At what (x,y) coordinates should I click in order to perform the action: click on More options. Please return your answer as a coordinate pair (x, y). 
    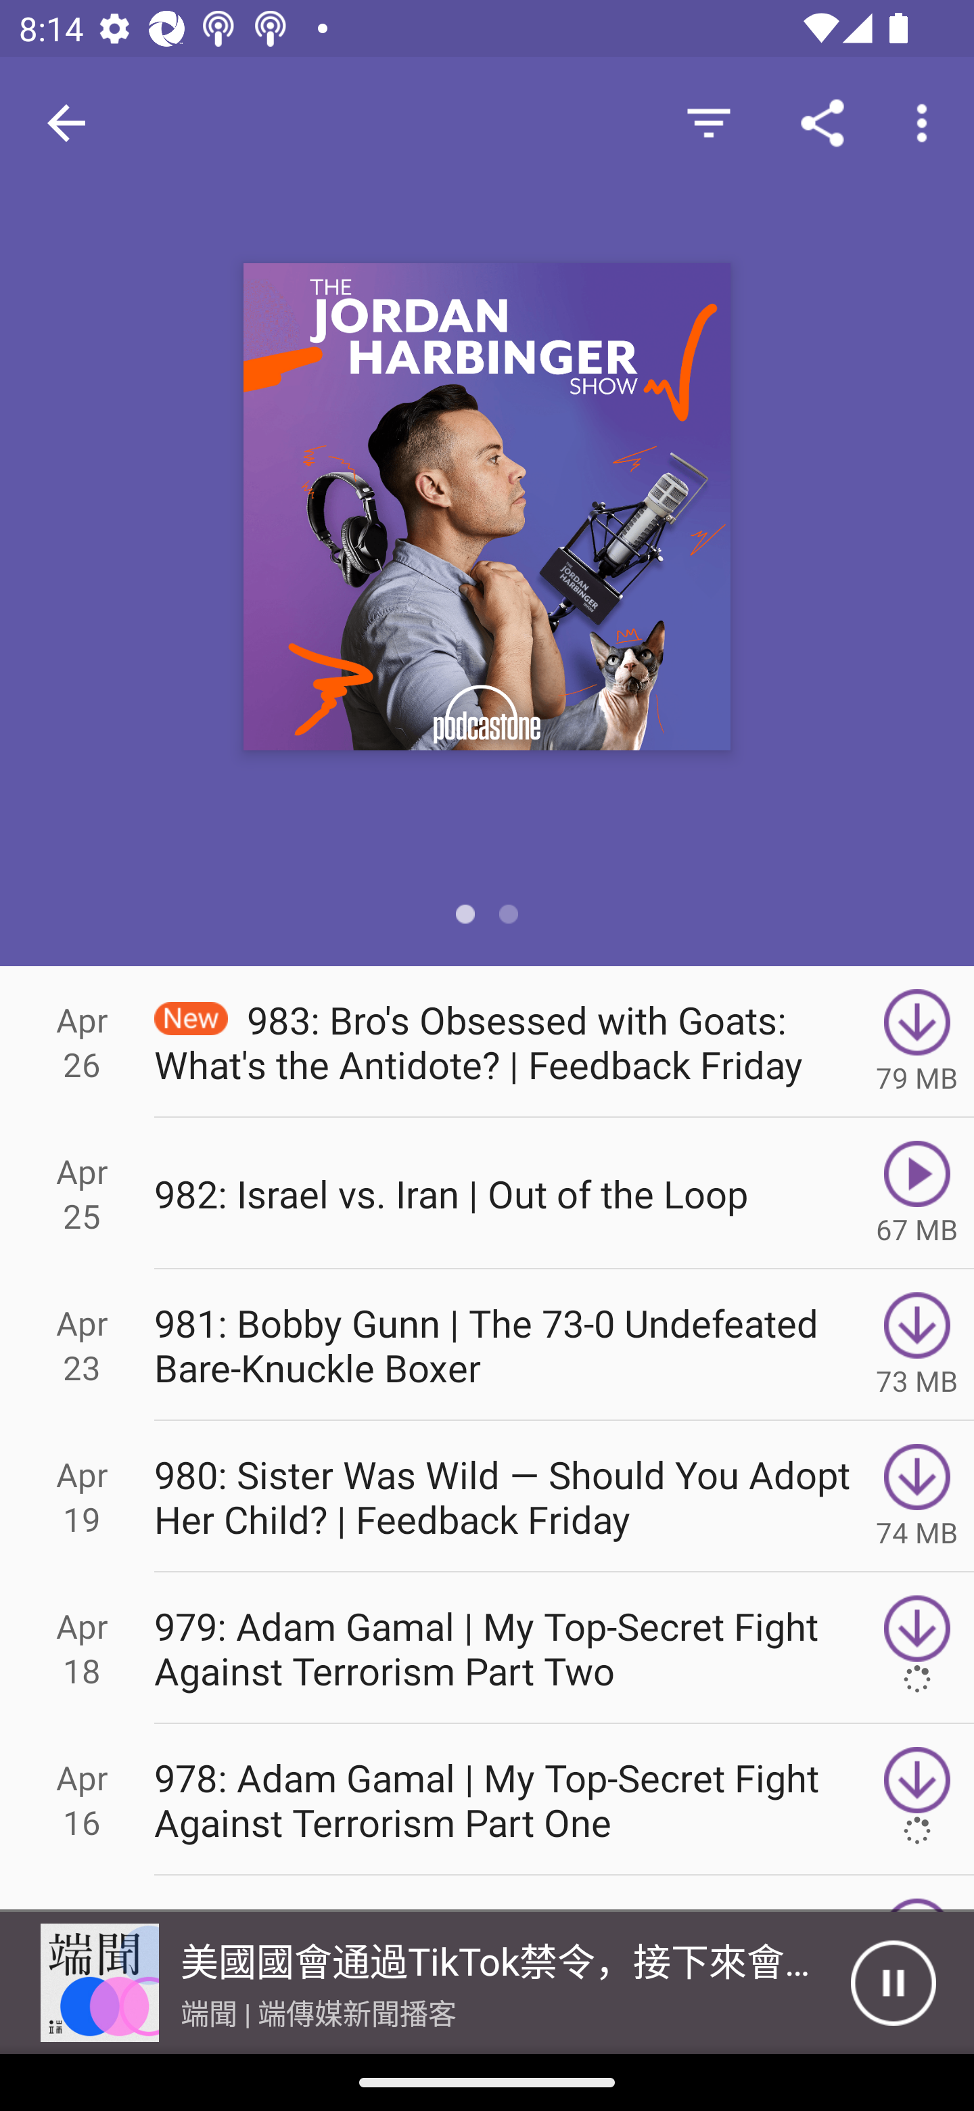
    Looking at the image, I should click on (927, 122).